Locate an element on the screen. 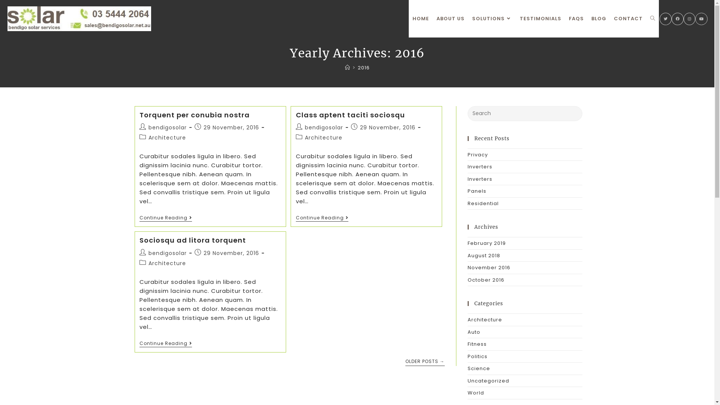  Privacy is located at coordinates (477, 154).